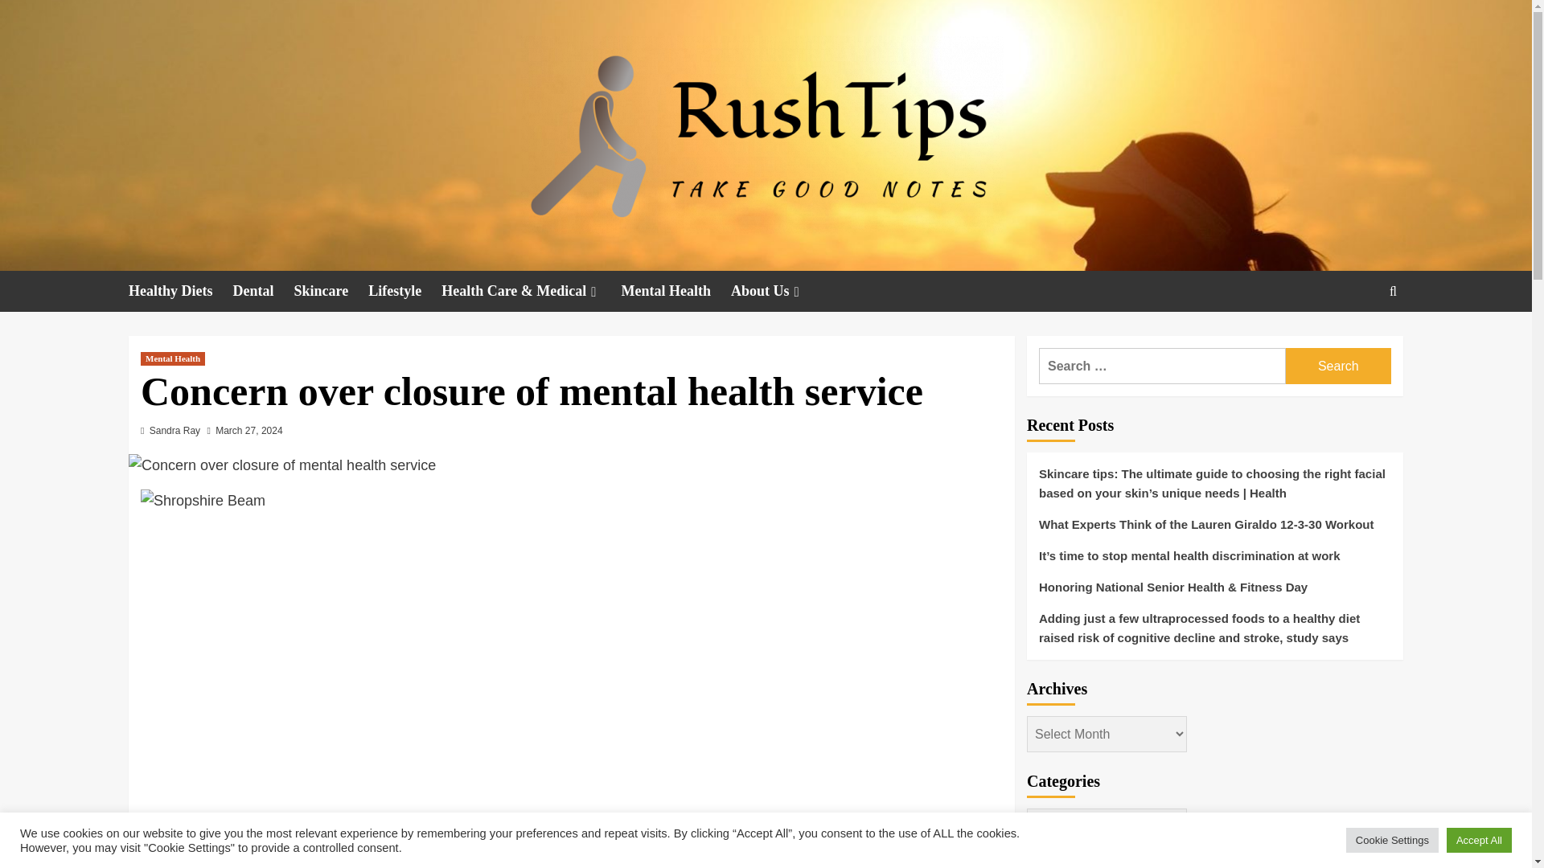 The image size is (1544, 868). Describe the element at coordinates (281, 465) in the screenshot. I see `Concern over closure of mental health service` at that location.